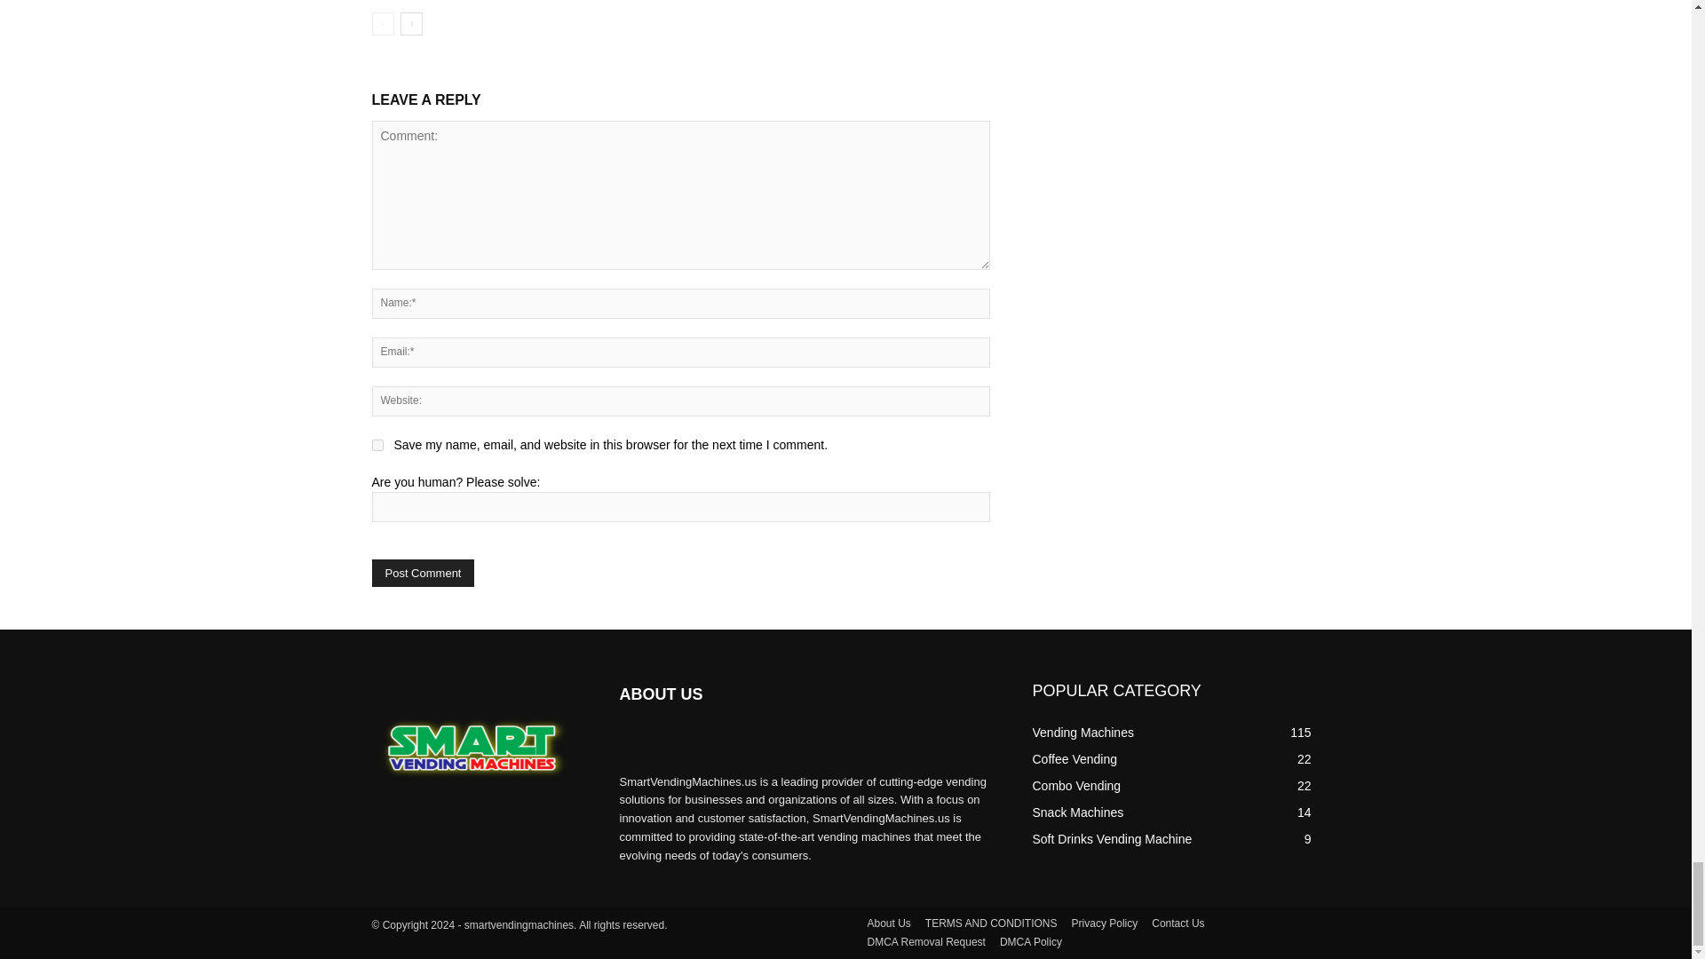  I want to click on yes, so click(377, 444).